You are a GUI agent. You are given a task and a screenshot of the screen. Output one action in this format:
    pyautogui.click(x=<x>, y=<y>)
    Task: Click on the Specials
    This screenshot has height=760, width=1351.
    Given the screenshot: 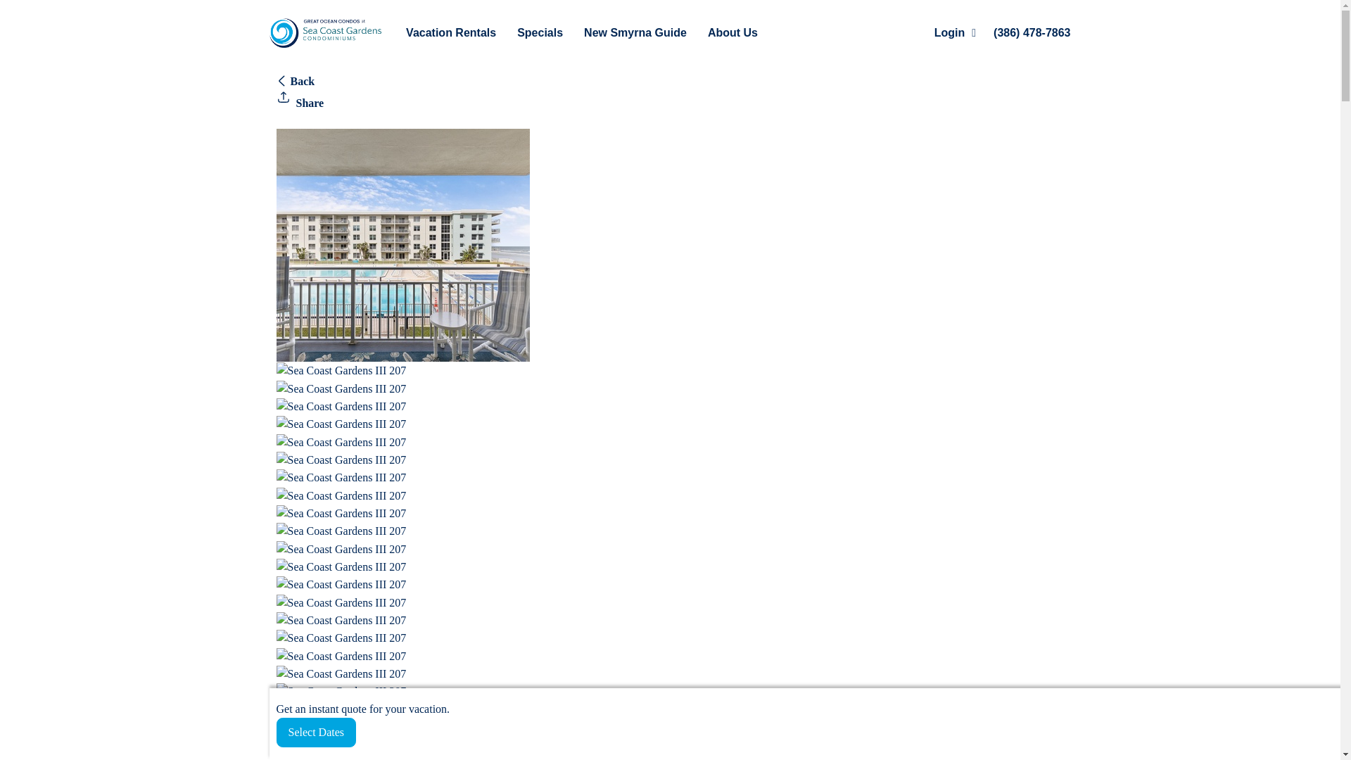 What is the action you would take?
    pyautogui.click(x=540, y=32)
    